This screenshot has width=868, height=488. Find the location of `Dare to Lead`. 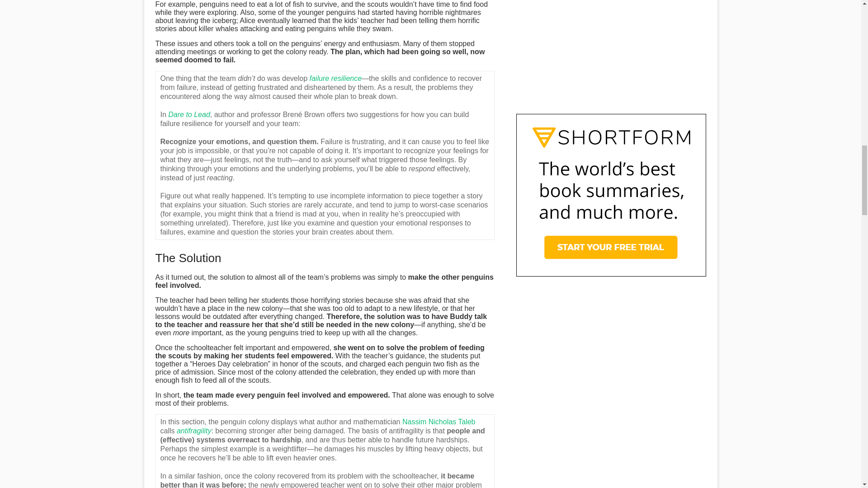

Dare to Lead is located at coordinates (189, 115).